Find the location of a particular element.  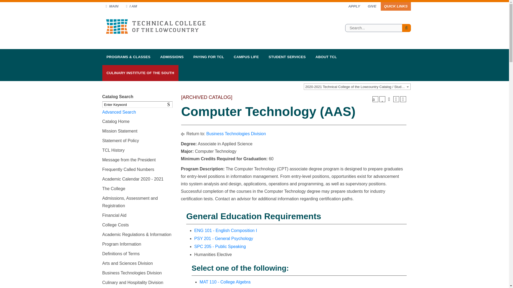

Search Keyword Field, required is located at coordinates (137, 105).